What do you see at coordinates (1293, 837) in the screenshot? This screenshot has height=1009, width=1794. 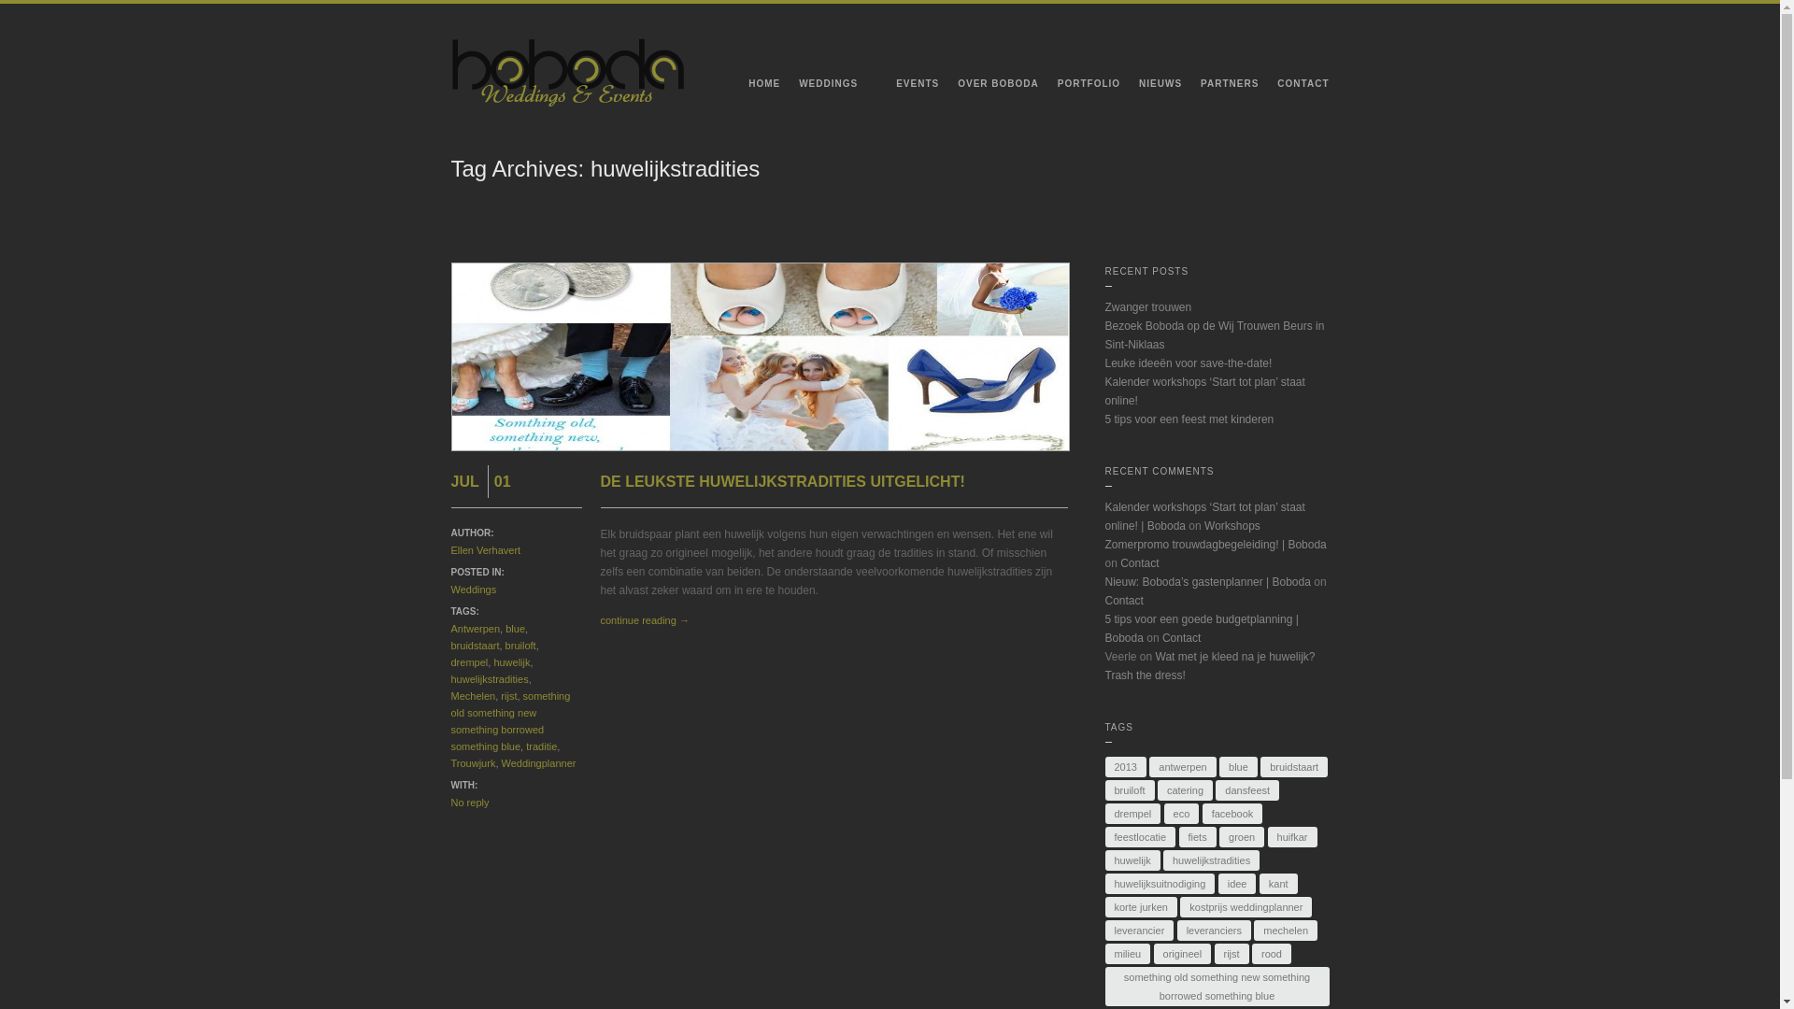 I see `huifkar` at bounding box center [1293, 837].